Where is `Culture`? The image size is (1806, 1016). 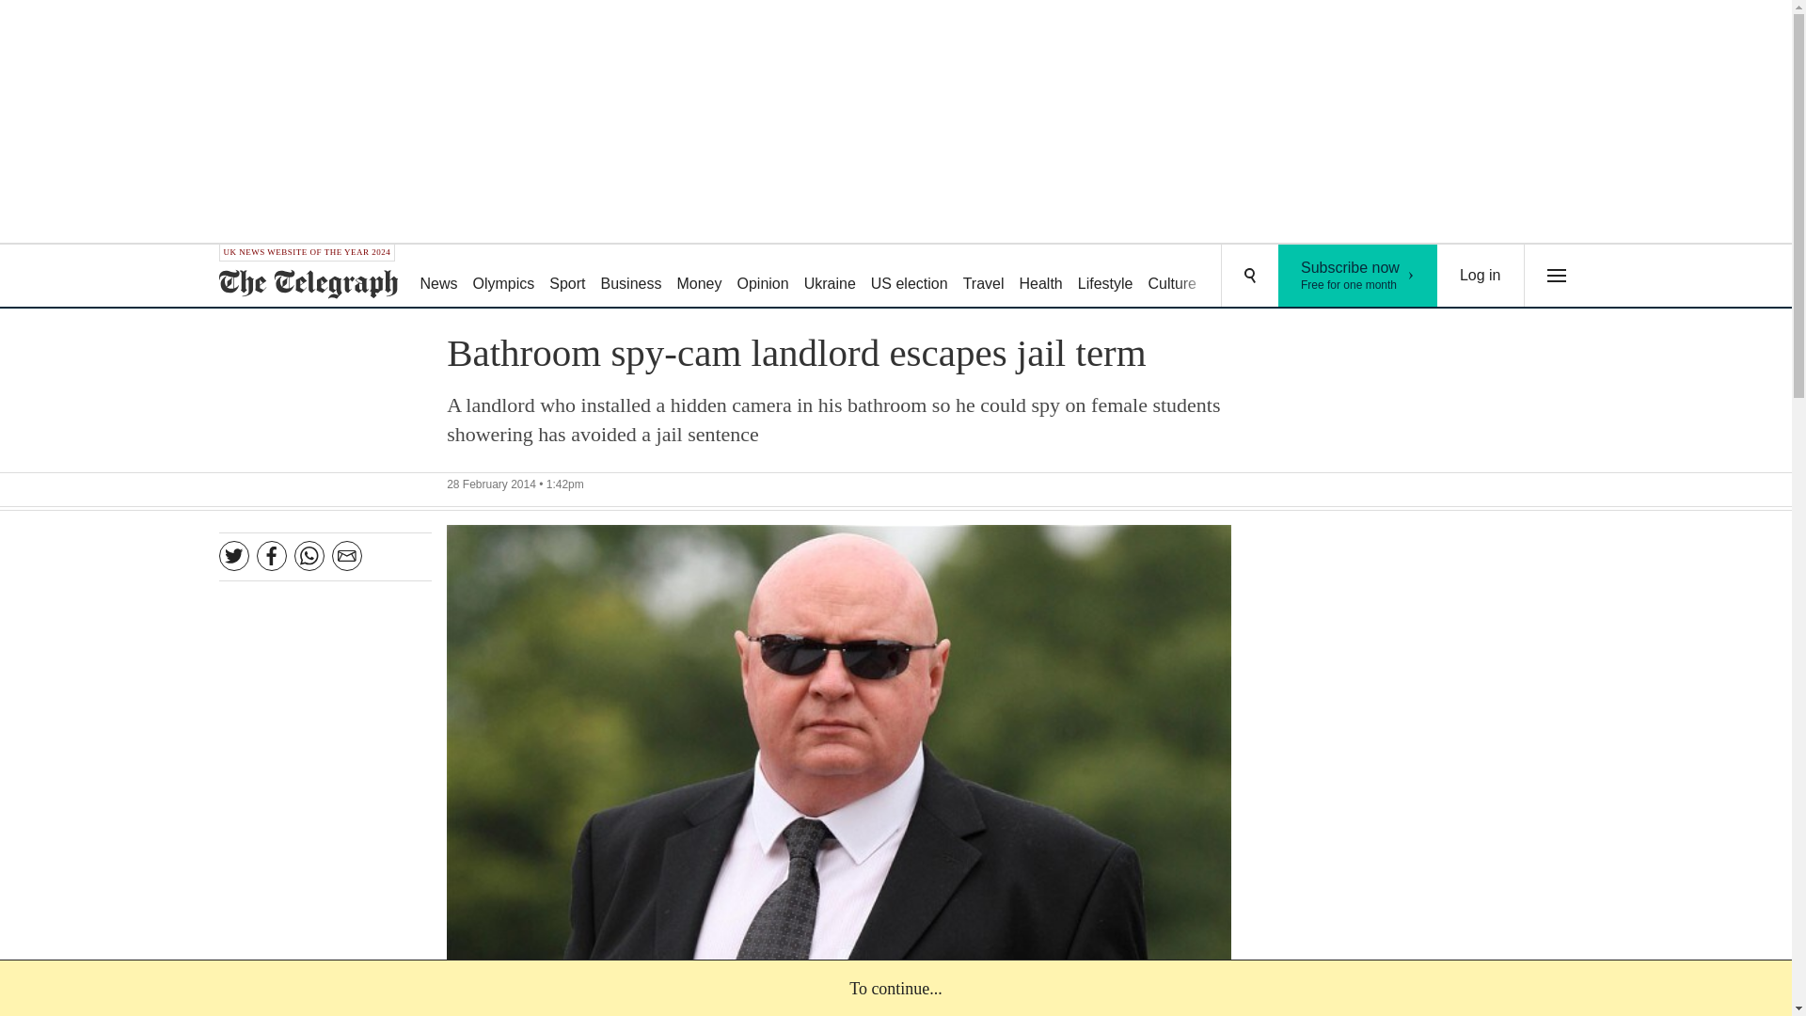
Culture is located at coordinates (1238, 277).